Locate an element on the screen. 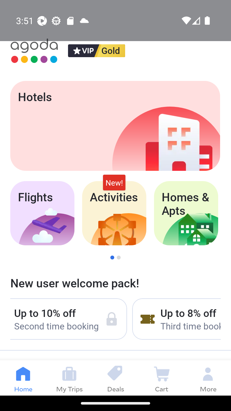 The height and width of the screenshot is (411, 231). Flights is located at coordinates (42, 213).